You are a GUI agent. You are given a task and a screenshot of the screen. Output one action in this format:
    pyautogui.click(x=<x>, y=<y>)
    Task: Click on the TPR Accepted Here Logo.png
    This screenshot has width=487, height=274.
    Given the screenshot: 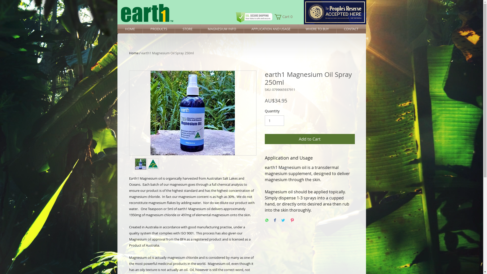 What is the action you would take?
    pyautogui.click(x=335, y=12)
    